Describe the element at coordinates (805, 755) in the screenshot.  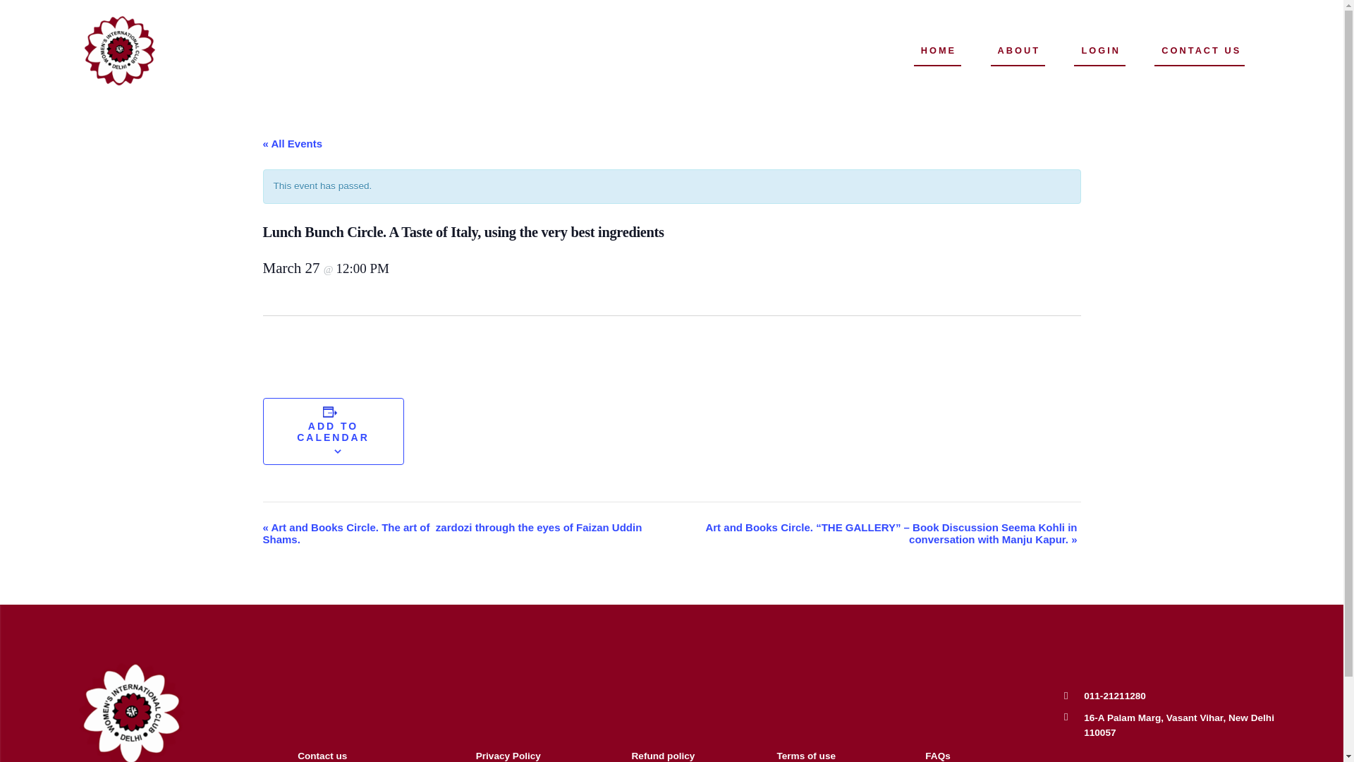
I see `Terms of use` at that location.